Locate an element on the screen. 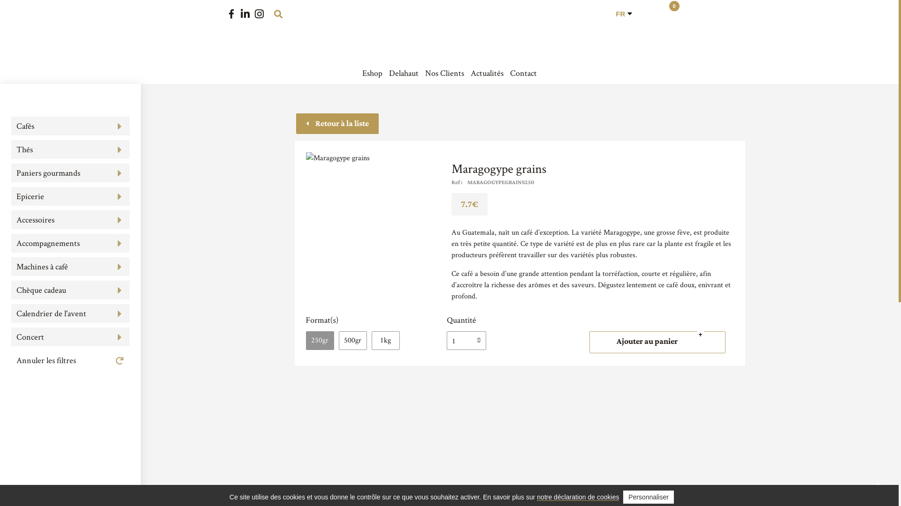 The height and width of the screenshot is (506, 901). Panier is located at coordinates (666, 14).